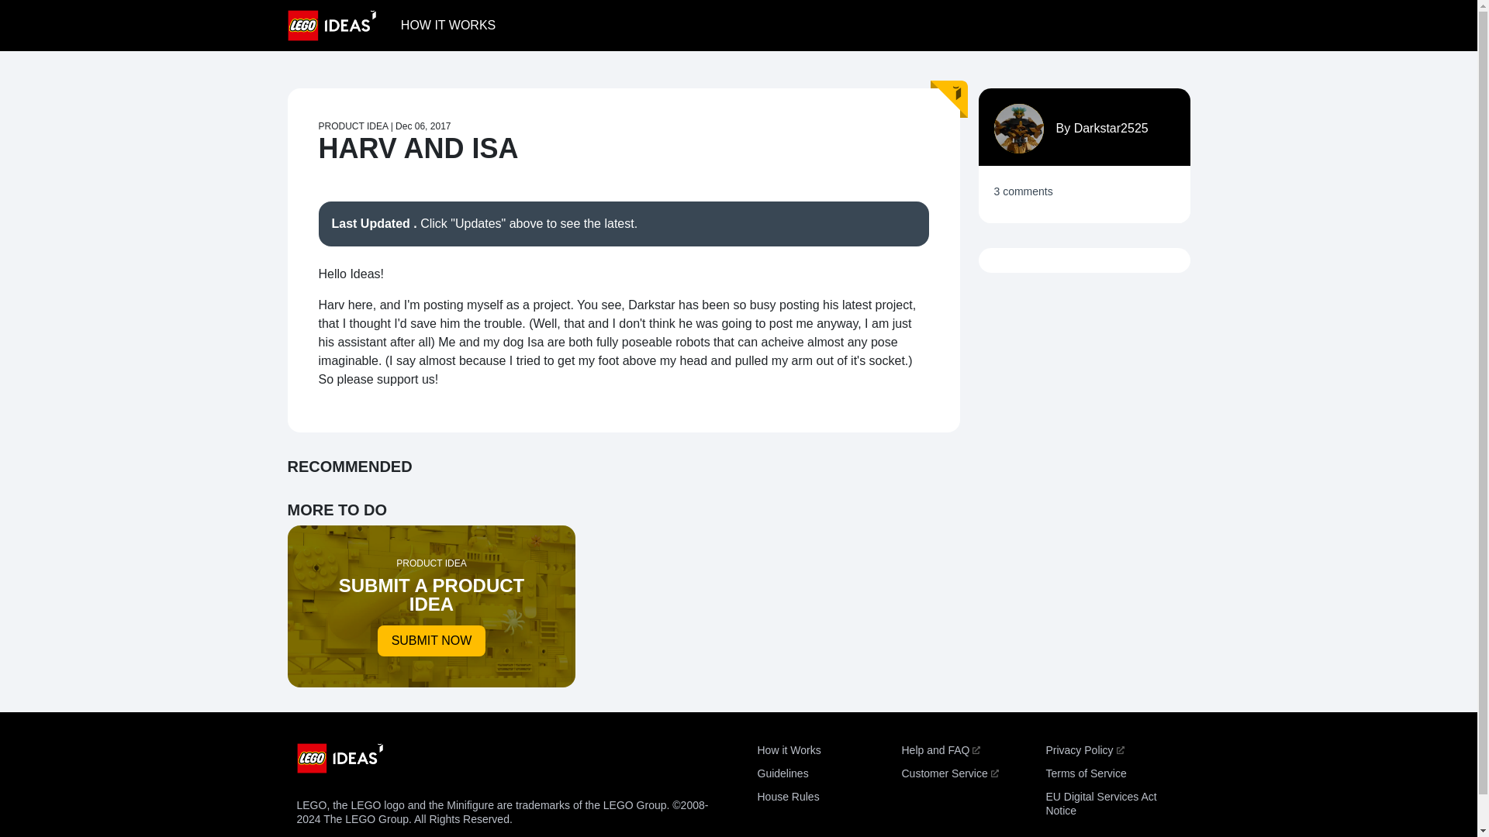  I want to click on Help and FAQ, so click(940, 750).